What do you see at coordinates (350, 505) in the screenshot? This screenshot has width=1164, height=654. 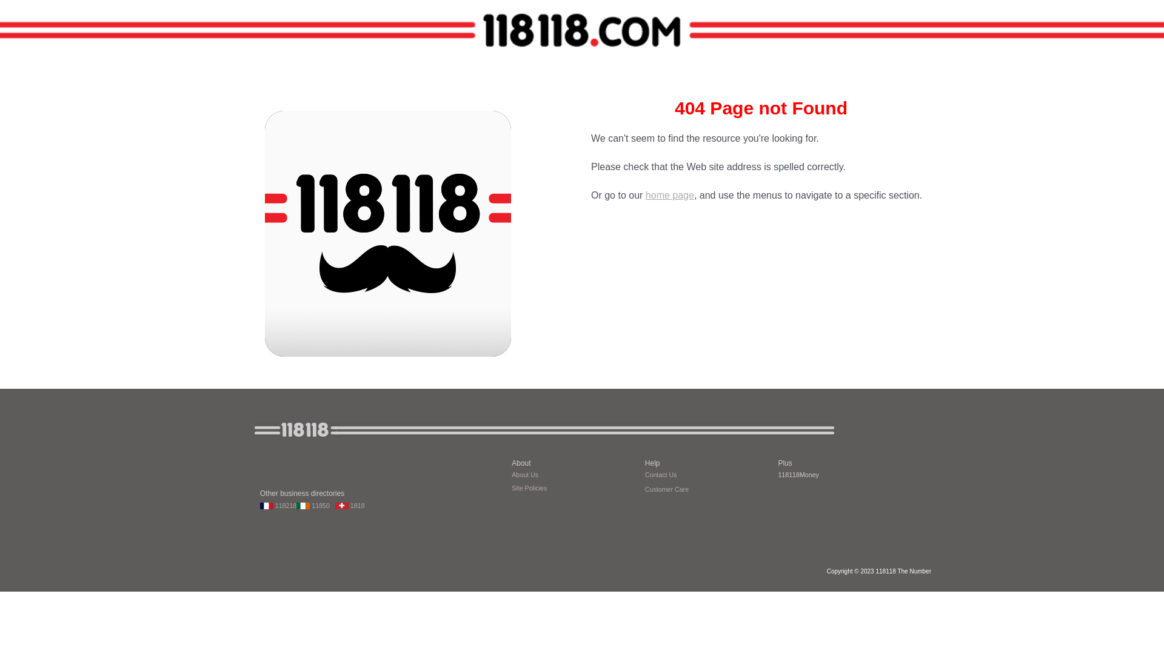 I see `1818` at bounding box center [350, 505].